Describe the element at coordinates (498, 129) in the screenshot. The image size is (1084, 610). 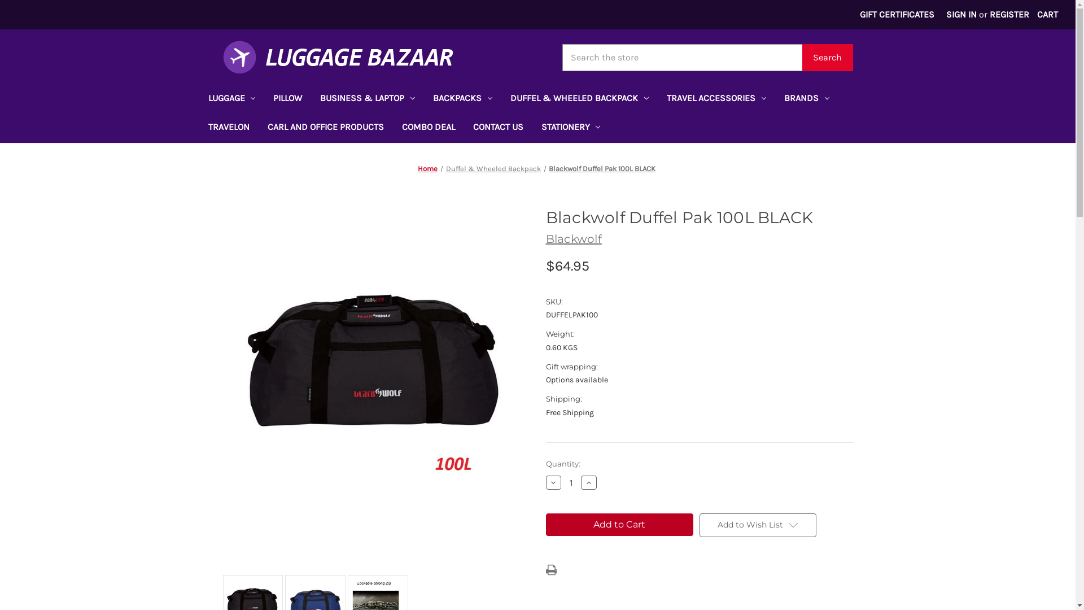
I see `CONTACT US` at that location.